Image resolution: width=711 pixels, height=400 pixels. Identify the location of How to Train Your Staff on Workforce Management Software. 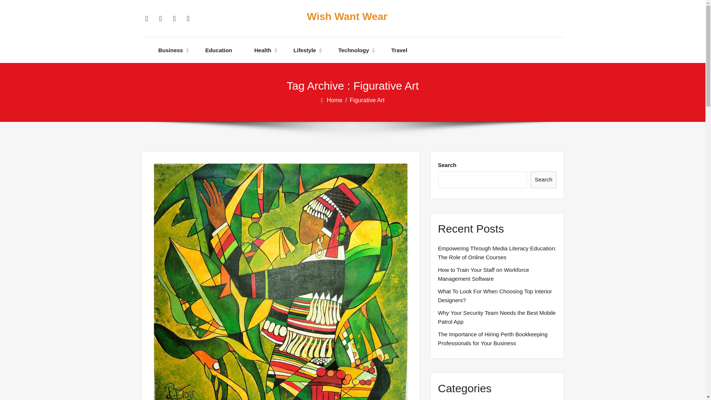
(497, 274).